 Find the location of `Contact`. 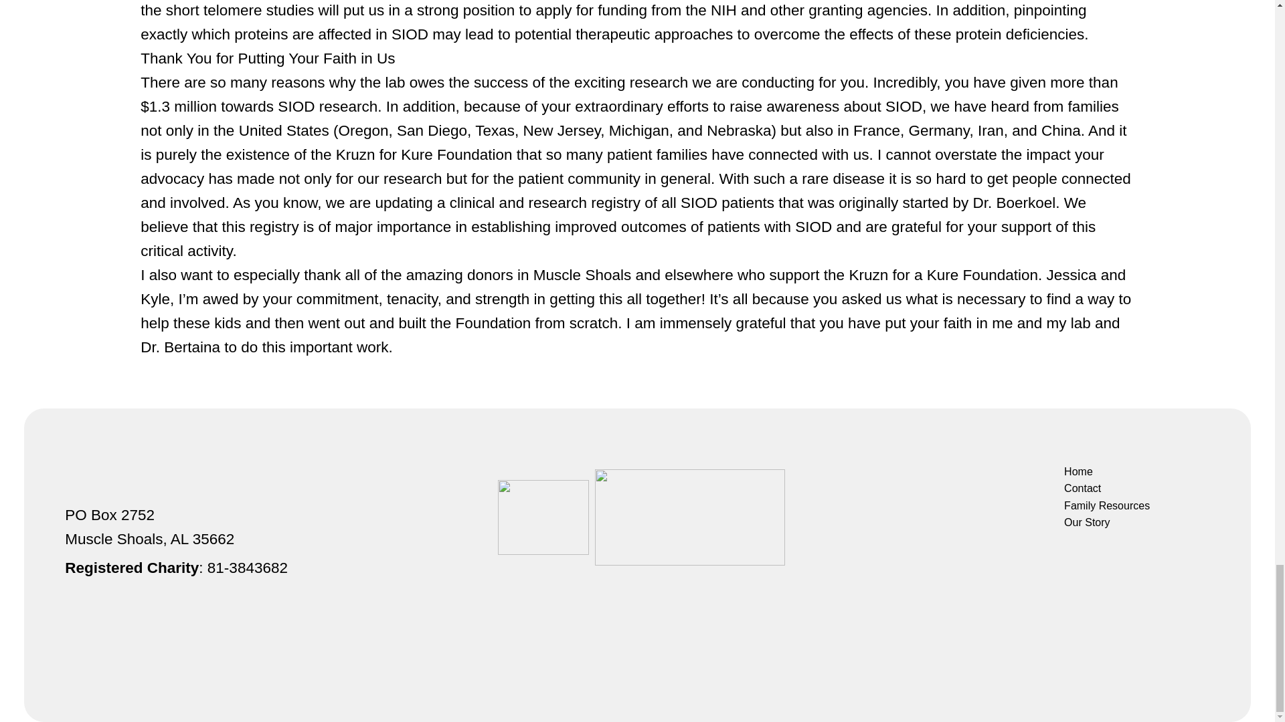

Contact is located at coordinates (1105, 489).